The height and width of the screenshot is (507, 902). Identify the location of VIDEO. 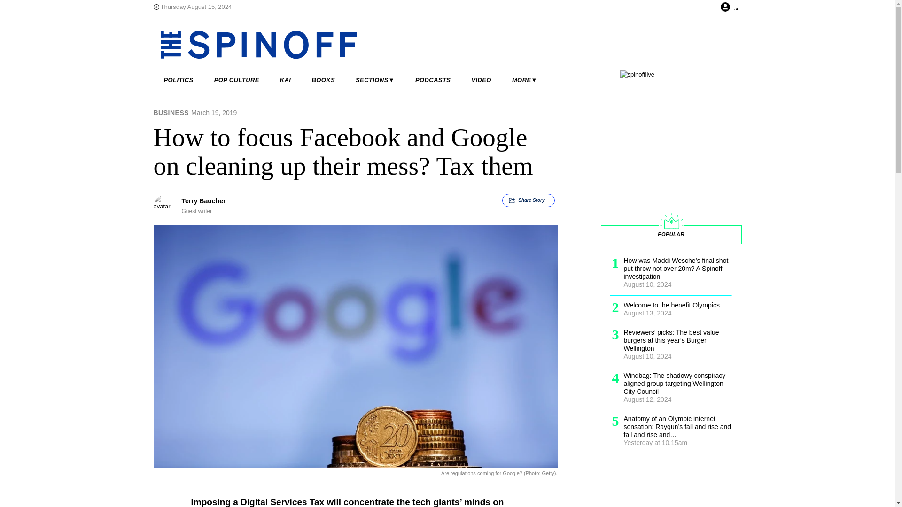
(481, 80).